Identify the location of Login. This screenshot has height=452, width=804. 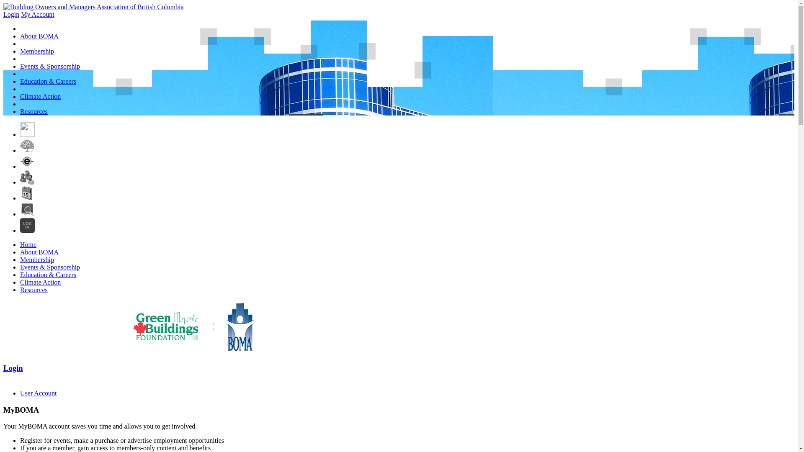
(11, 14).